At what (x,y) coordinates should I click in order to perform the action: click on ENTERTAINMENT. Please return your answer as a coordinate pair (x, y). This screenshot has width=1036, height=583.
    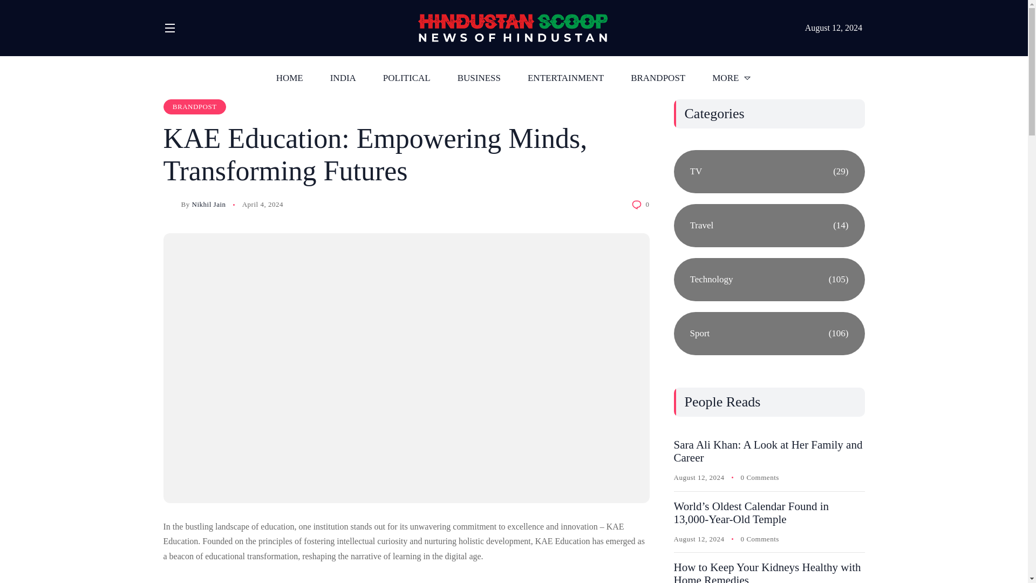
    Looking at the image, I should click on (565, 77).